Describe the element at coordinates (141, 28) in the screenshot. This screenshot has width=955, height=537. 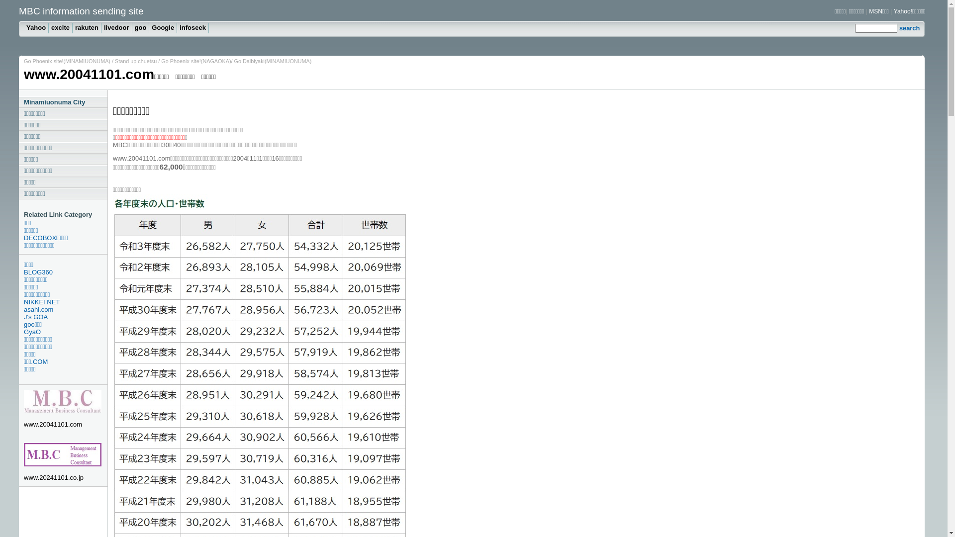
I see `goo` at that location.